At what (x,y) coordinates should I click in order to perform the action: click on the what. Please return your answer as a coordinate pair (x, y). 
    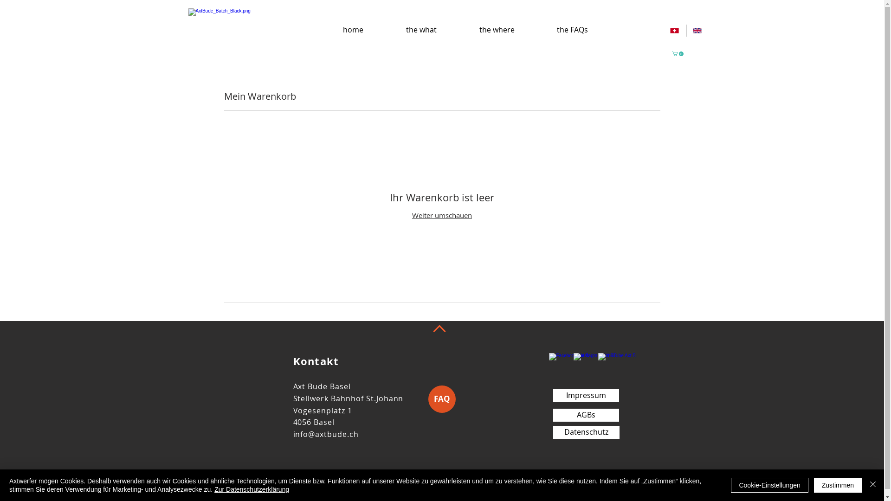
    Looking at the image, I should click on (421, 26).